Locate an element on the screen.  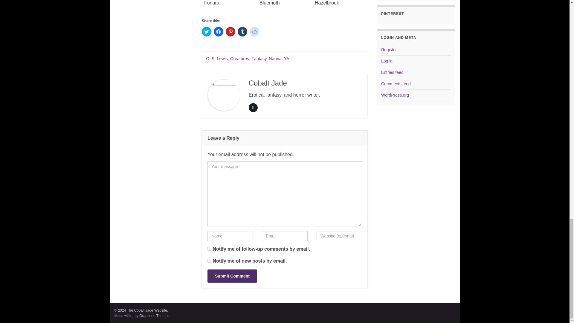
Click to share on Reddit is located at coordinates (254, 32).